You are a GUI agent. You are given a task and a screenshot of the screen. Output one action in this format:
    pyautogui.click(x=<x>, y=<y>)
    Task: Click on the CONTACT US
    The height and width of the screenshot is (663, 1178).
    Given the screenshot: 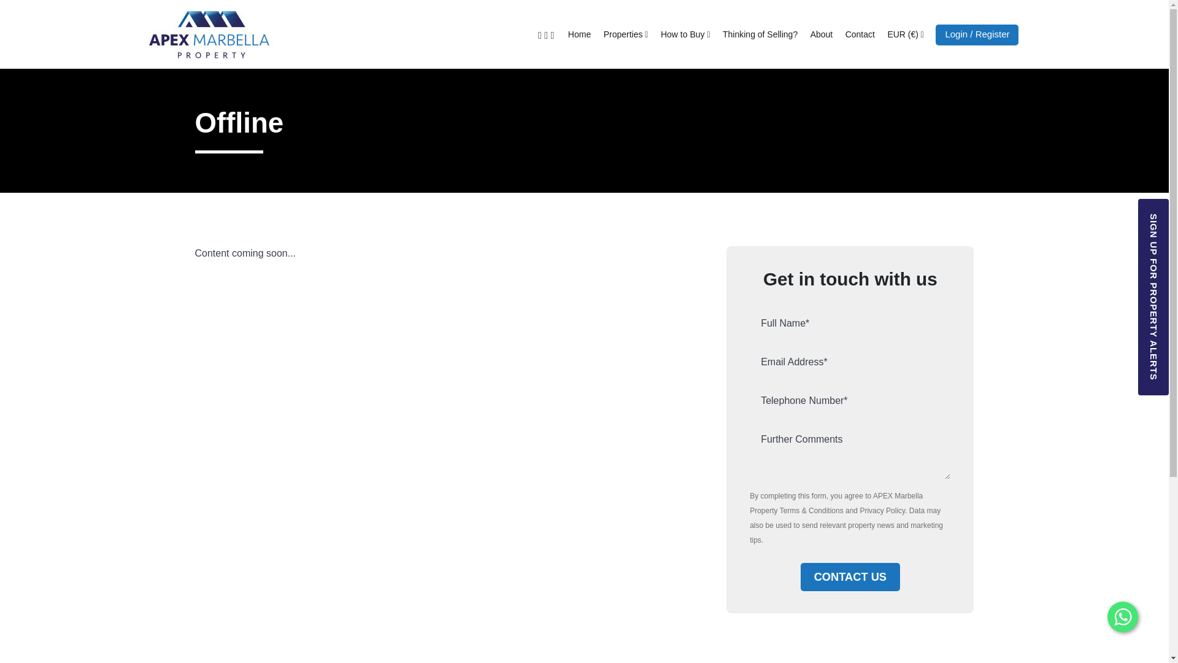 What is the action you would take?
    pyautogui.click(x=850, y=577)
    